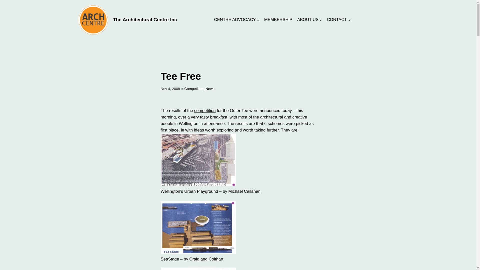  I want to click on Nov 4, 2009, so click(170, 88).